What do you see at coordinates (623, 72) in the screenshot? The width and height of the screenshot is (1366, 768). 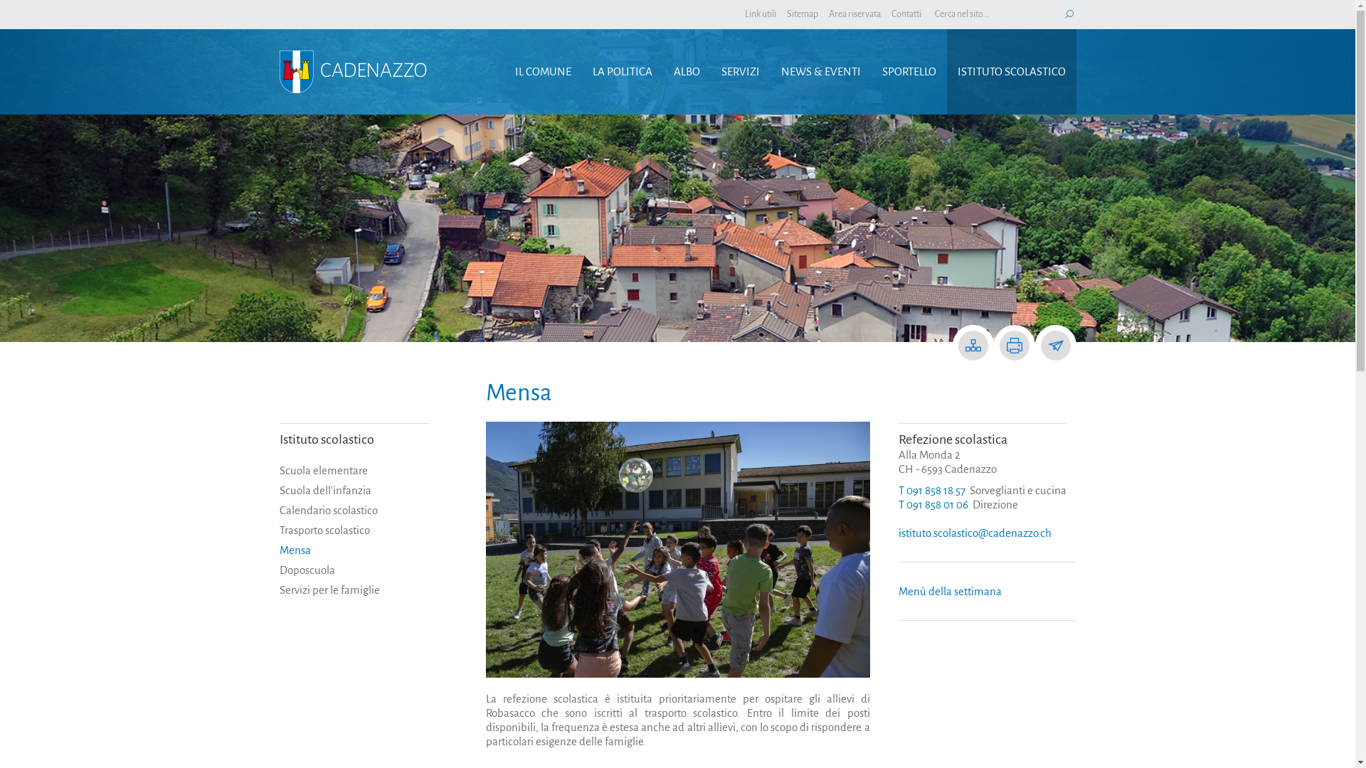 I see `LA POLITICA` at bounding box center [623, 72].